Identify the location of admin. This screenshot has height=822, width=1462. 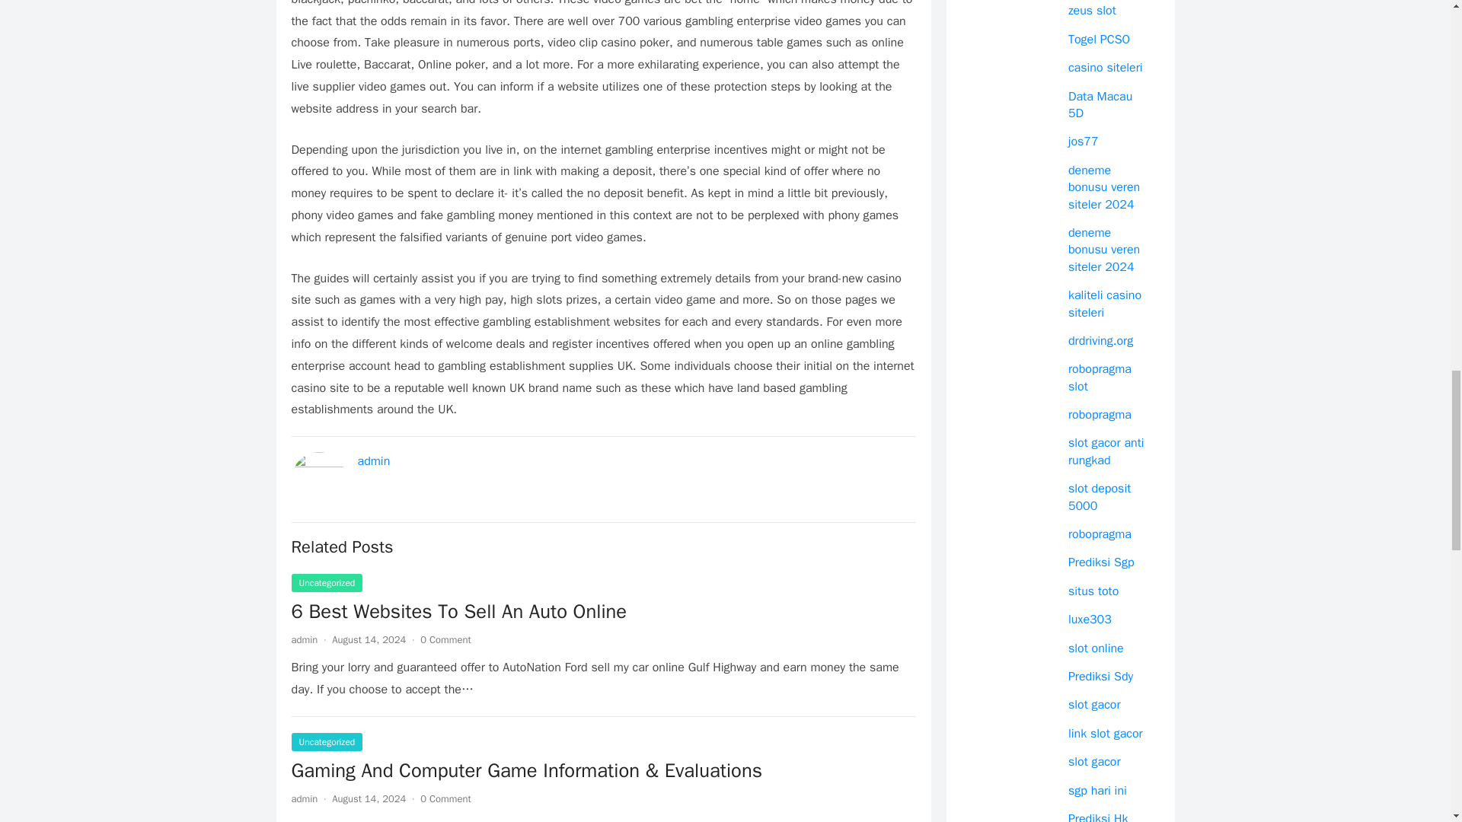
(304, 799).